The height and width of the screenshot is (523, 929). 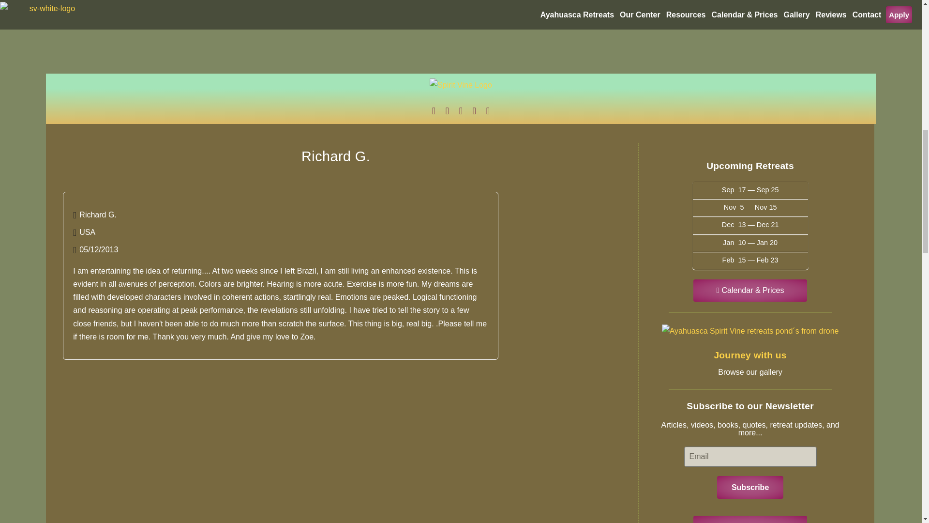 What do you see at coordinates (461, 88) in the screenshot?
I see `Spirit Vine Ayahuasca Retreat Center` at bounding box center [461, 88].